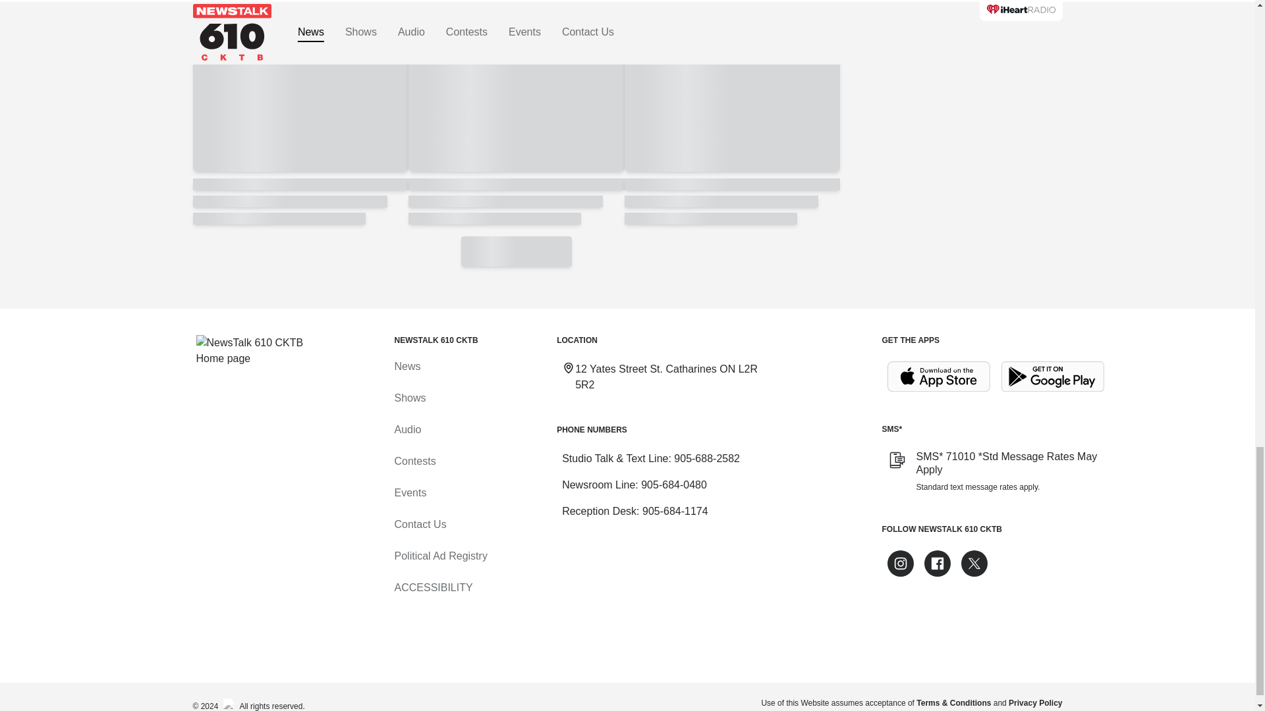 This screenshot has height=711, width=1265. Describe the element at coordinates (420, 524) in the screenshot. I see `Contact Us` at that location.